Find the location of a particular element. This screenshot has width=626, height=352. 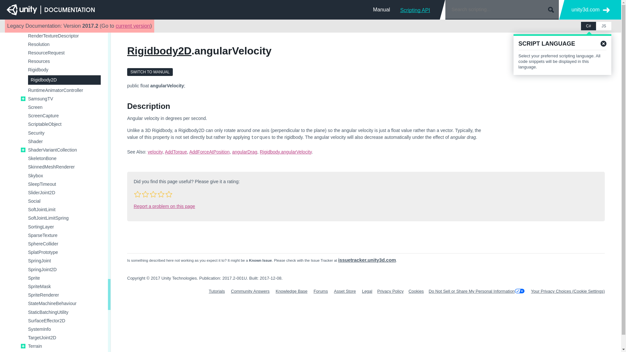

unity3d.com is located at coordinates (590, 10).